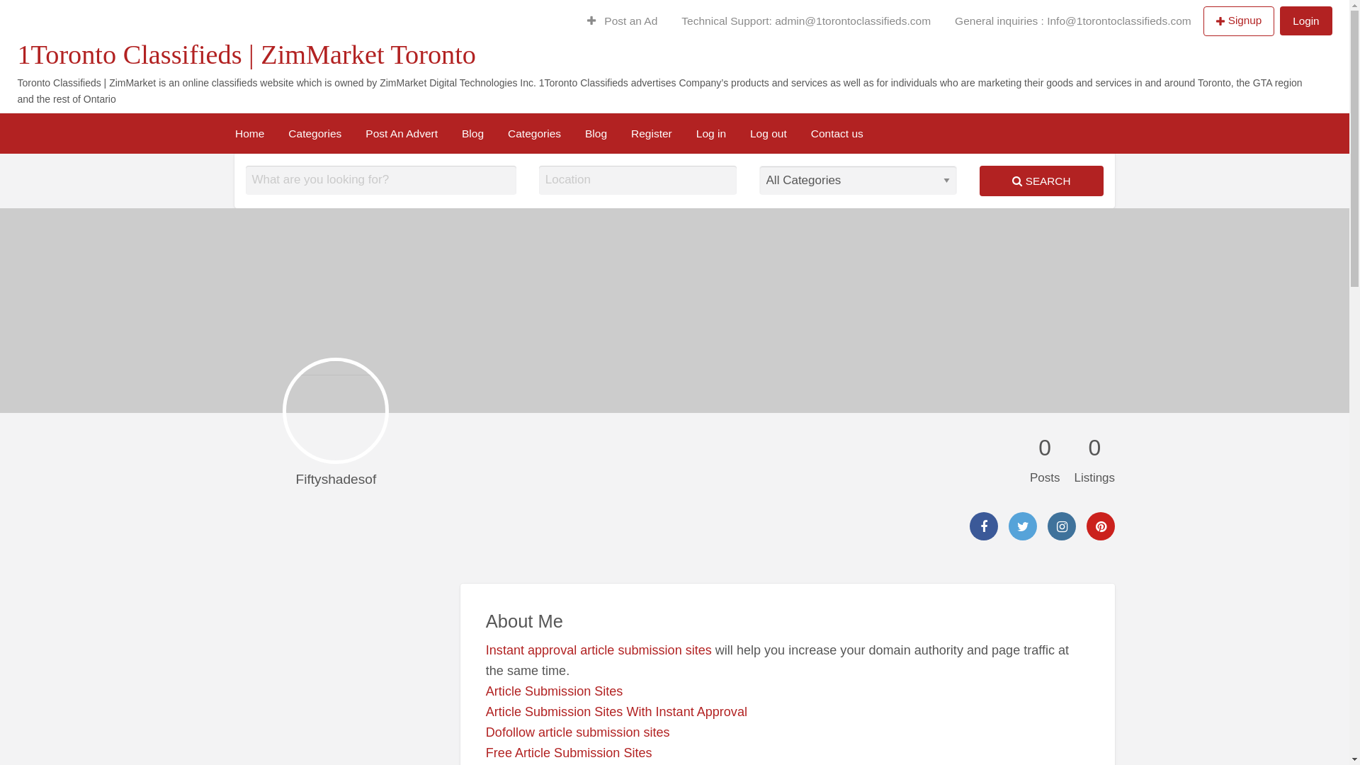  Describe the element at coordinates (1240, 21) in the screenshot. I see `Signup` at that location.